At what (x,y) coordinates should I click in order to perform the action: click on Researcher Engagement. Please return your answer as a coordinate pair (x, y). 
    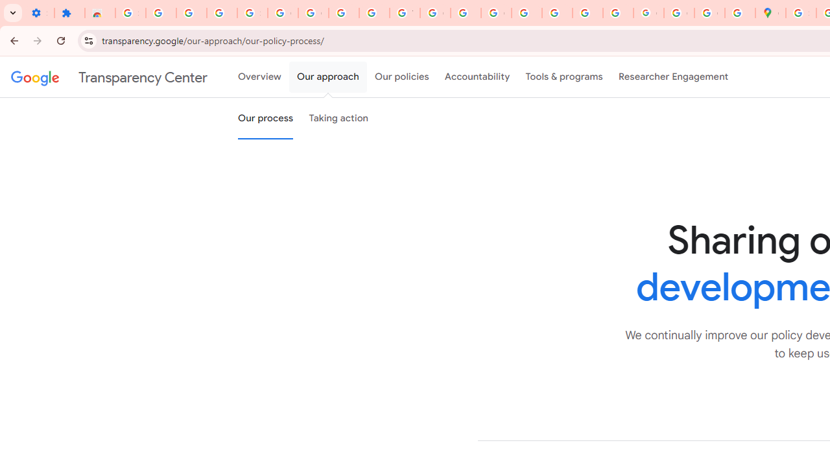
    Looking at the image, I should click on (673, 77).